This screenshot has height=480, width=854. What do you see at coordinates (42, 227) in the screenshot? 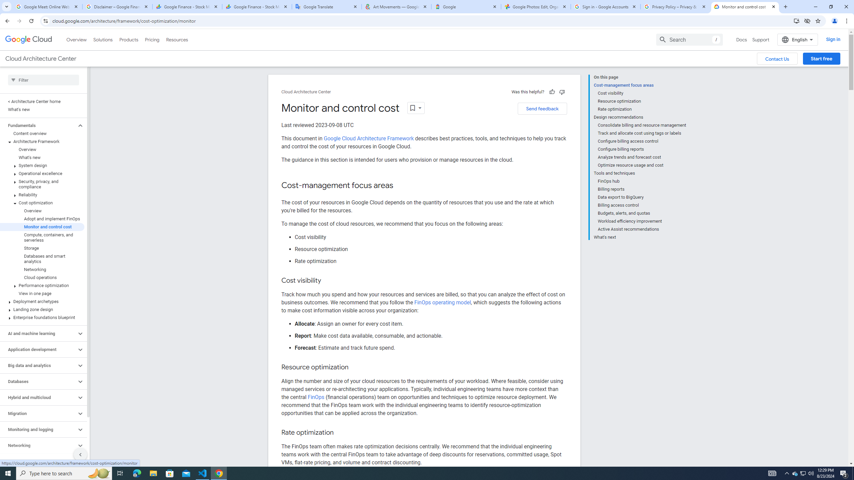
I see `Monitor and control cost` at bounding box center [42, 227].